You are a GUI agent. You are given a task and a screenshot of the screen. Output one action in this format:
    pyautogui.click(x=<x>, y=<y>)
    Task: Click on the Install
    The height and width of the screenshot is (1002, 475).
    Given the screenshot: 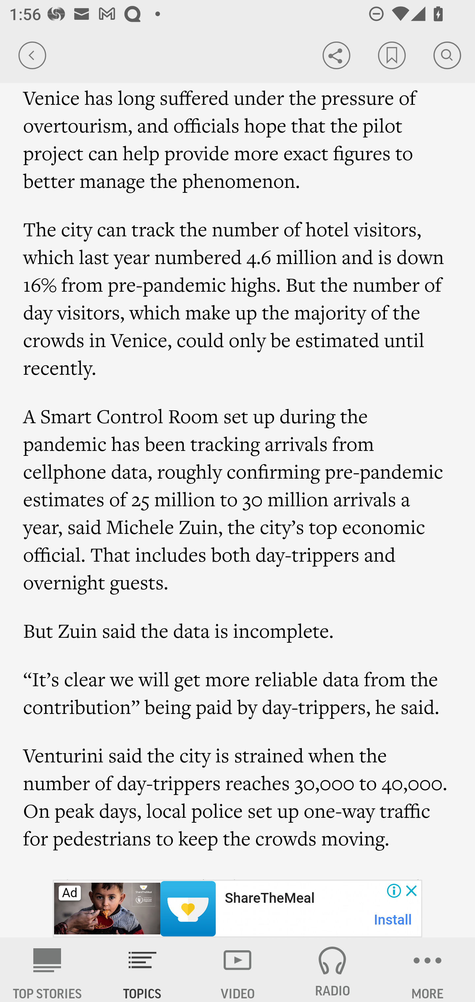 What is the action you would take?
    pyautogui.click(x=393, y=920)
    